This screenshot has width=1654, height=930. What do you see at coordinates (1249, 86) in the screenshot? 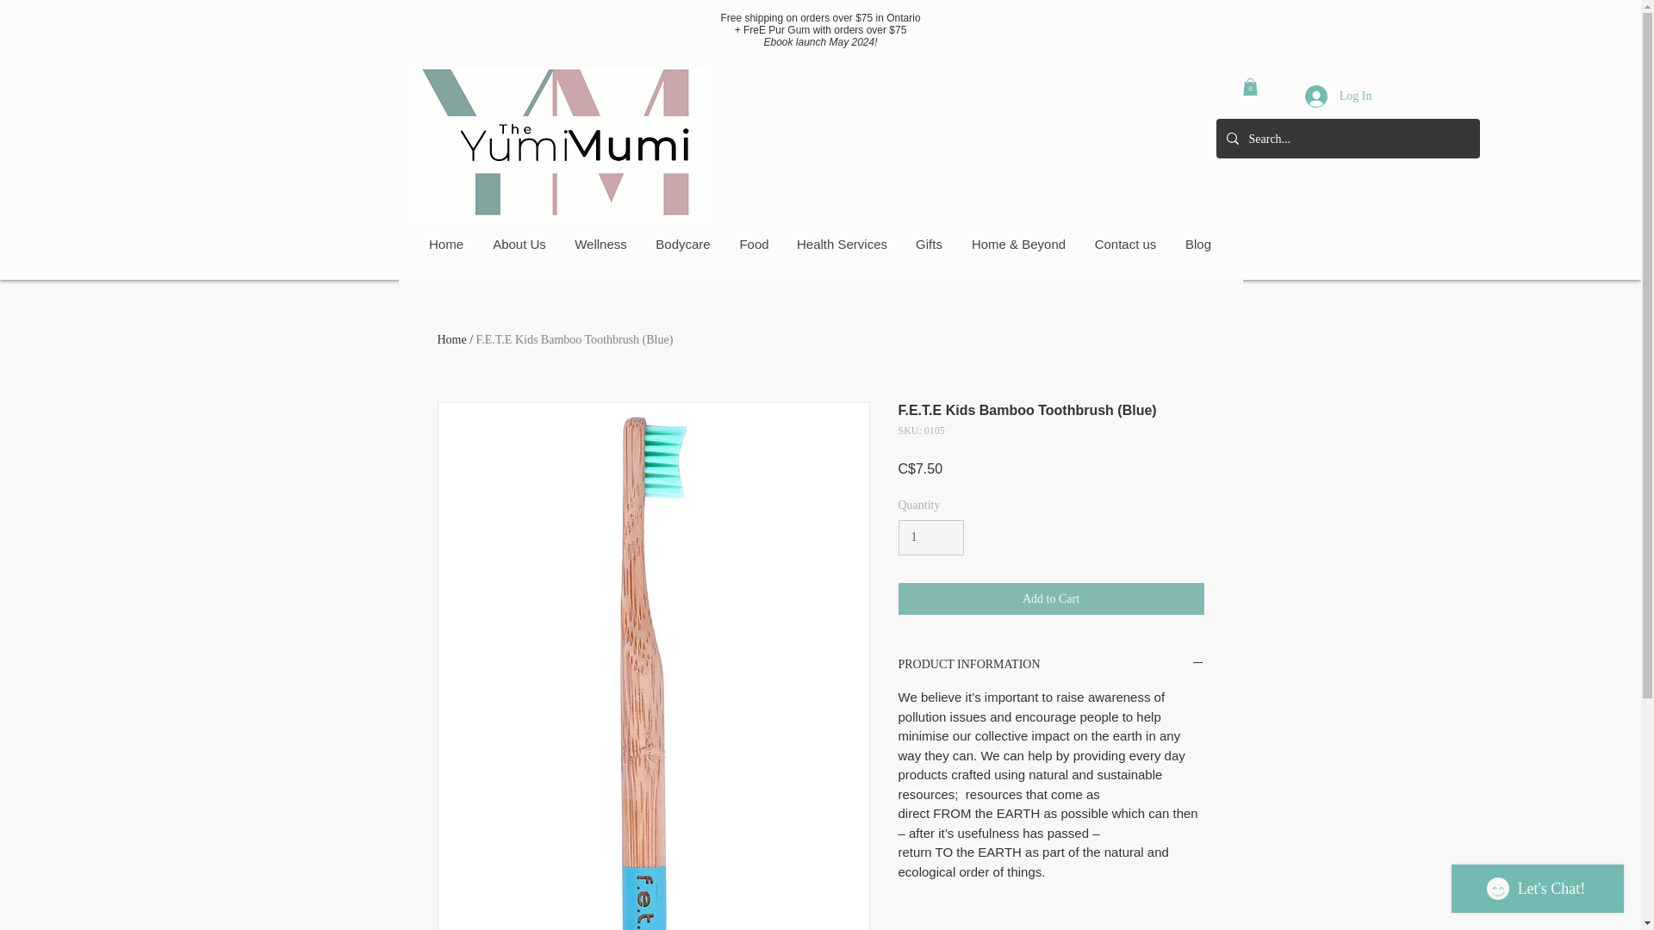
I see `0` at bounding box center [1249, 86].